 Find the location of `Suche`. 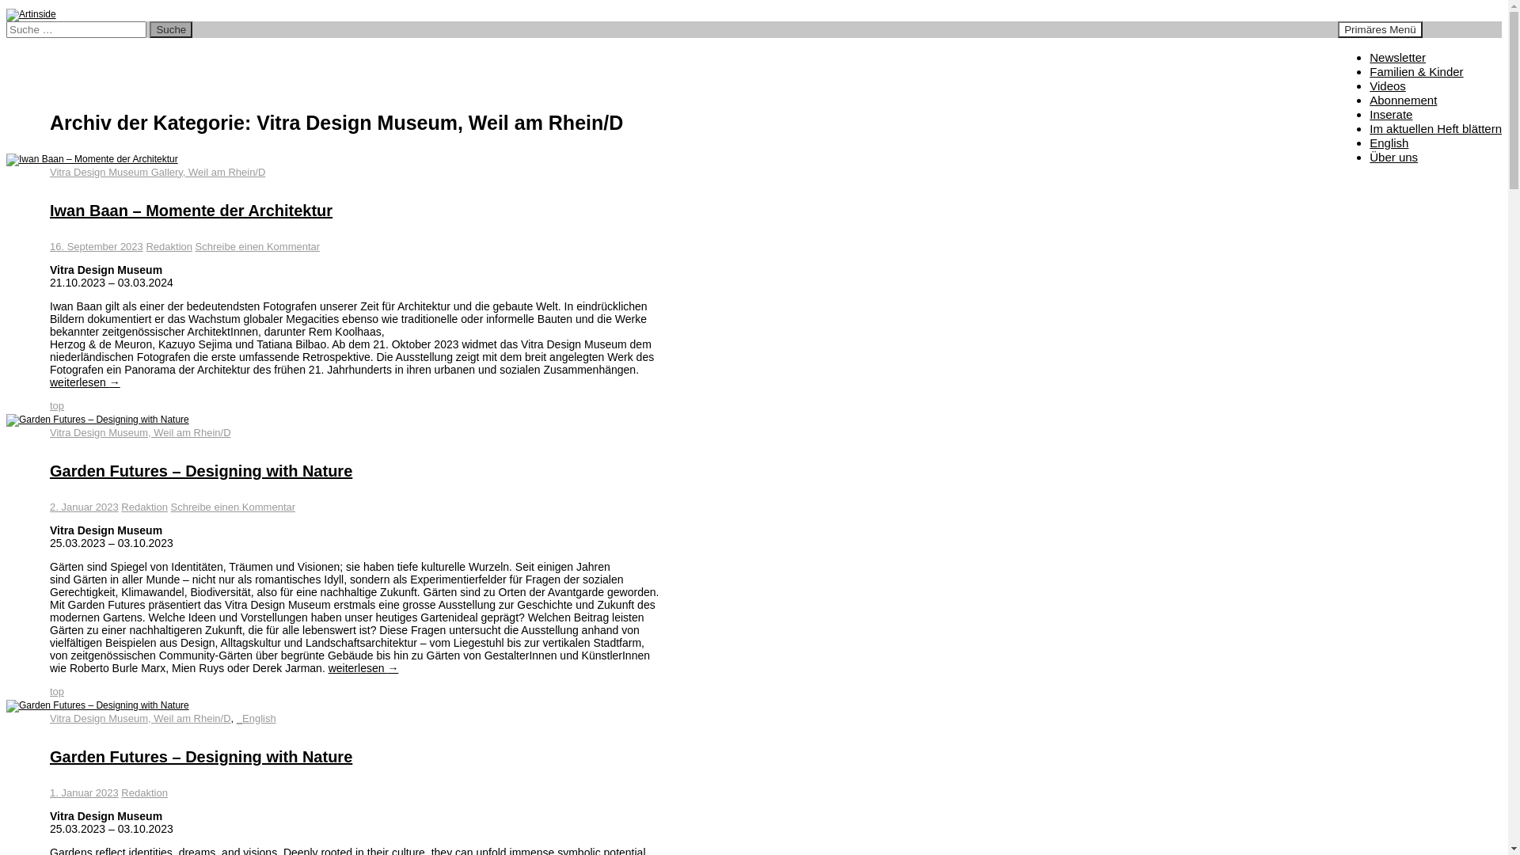

Suche is located at coordinates (171, 30).